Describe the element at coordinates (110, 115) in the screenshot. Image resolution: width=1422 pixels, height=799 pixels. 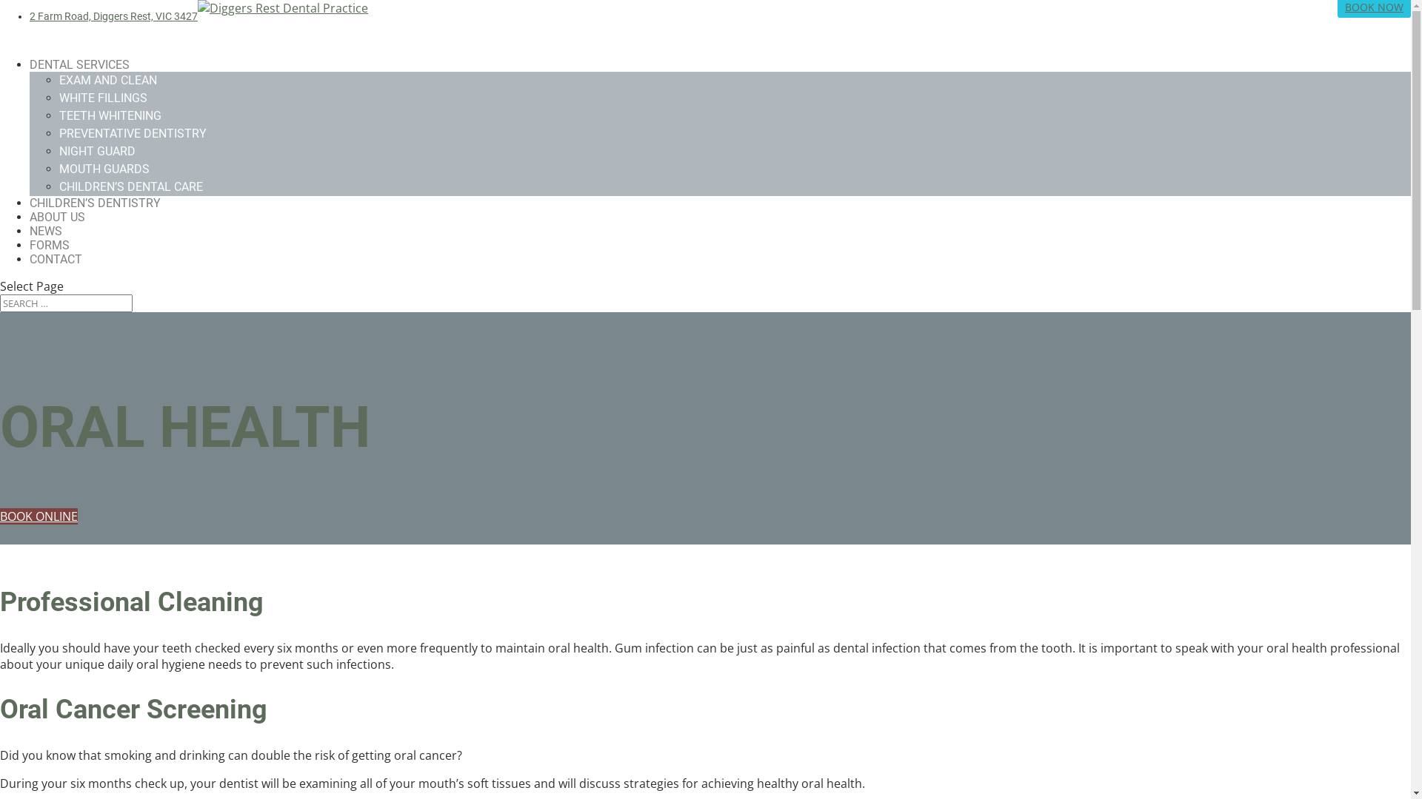
I see `TEETH WHITENING` at that location.